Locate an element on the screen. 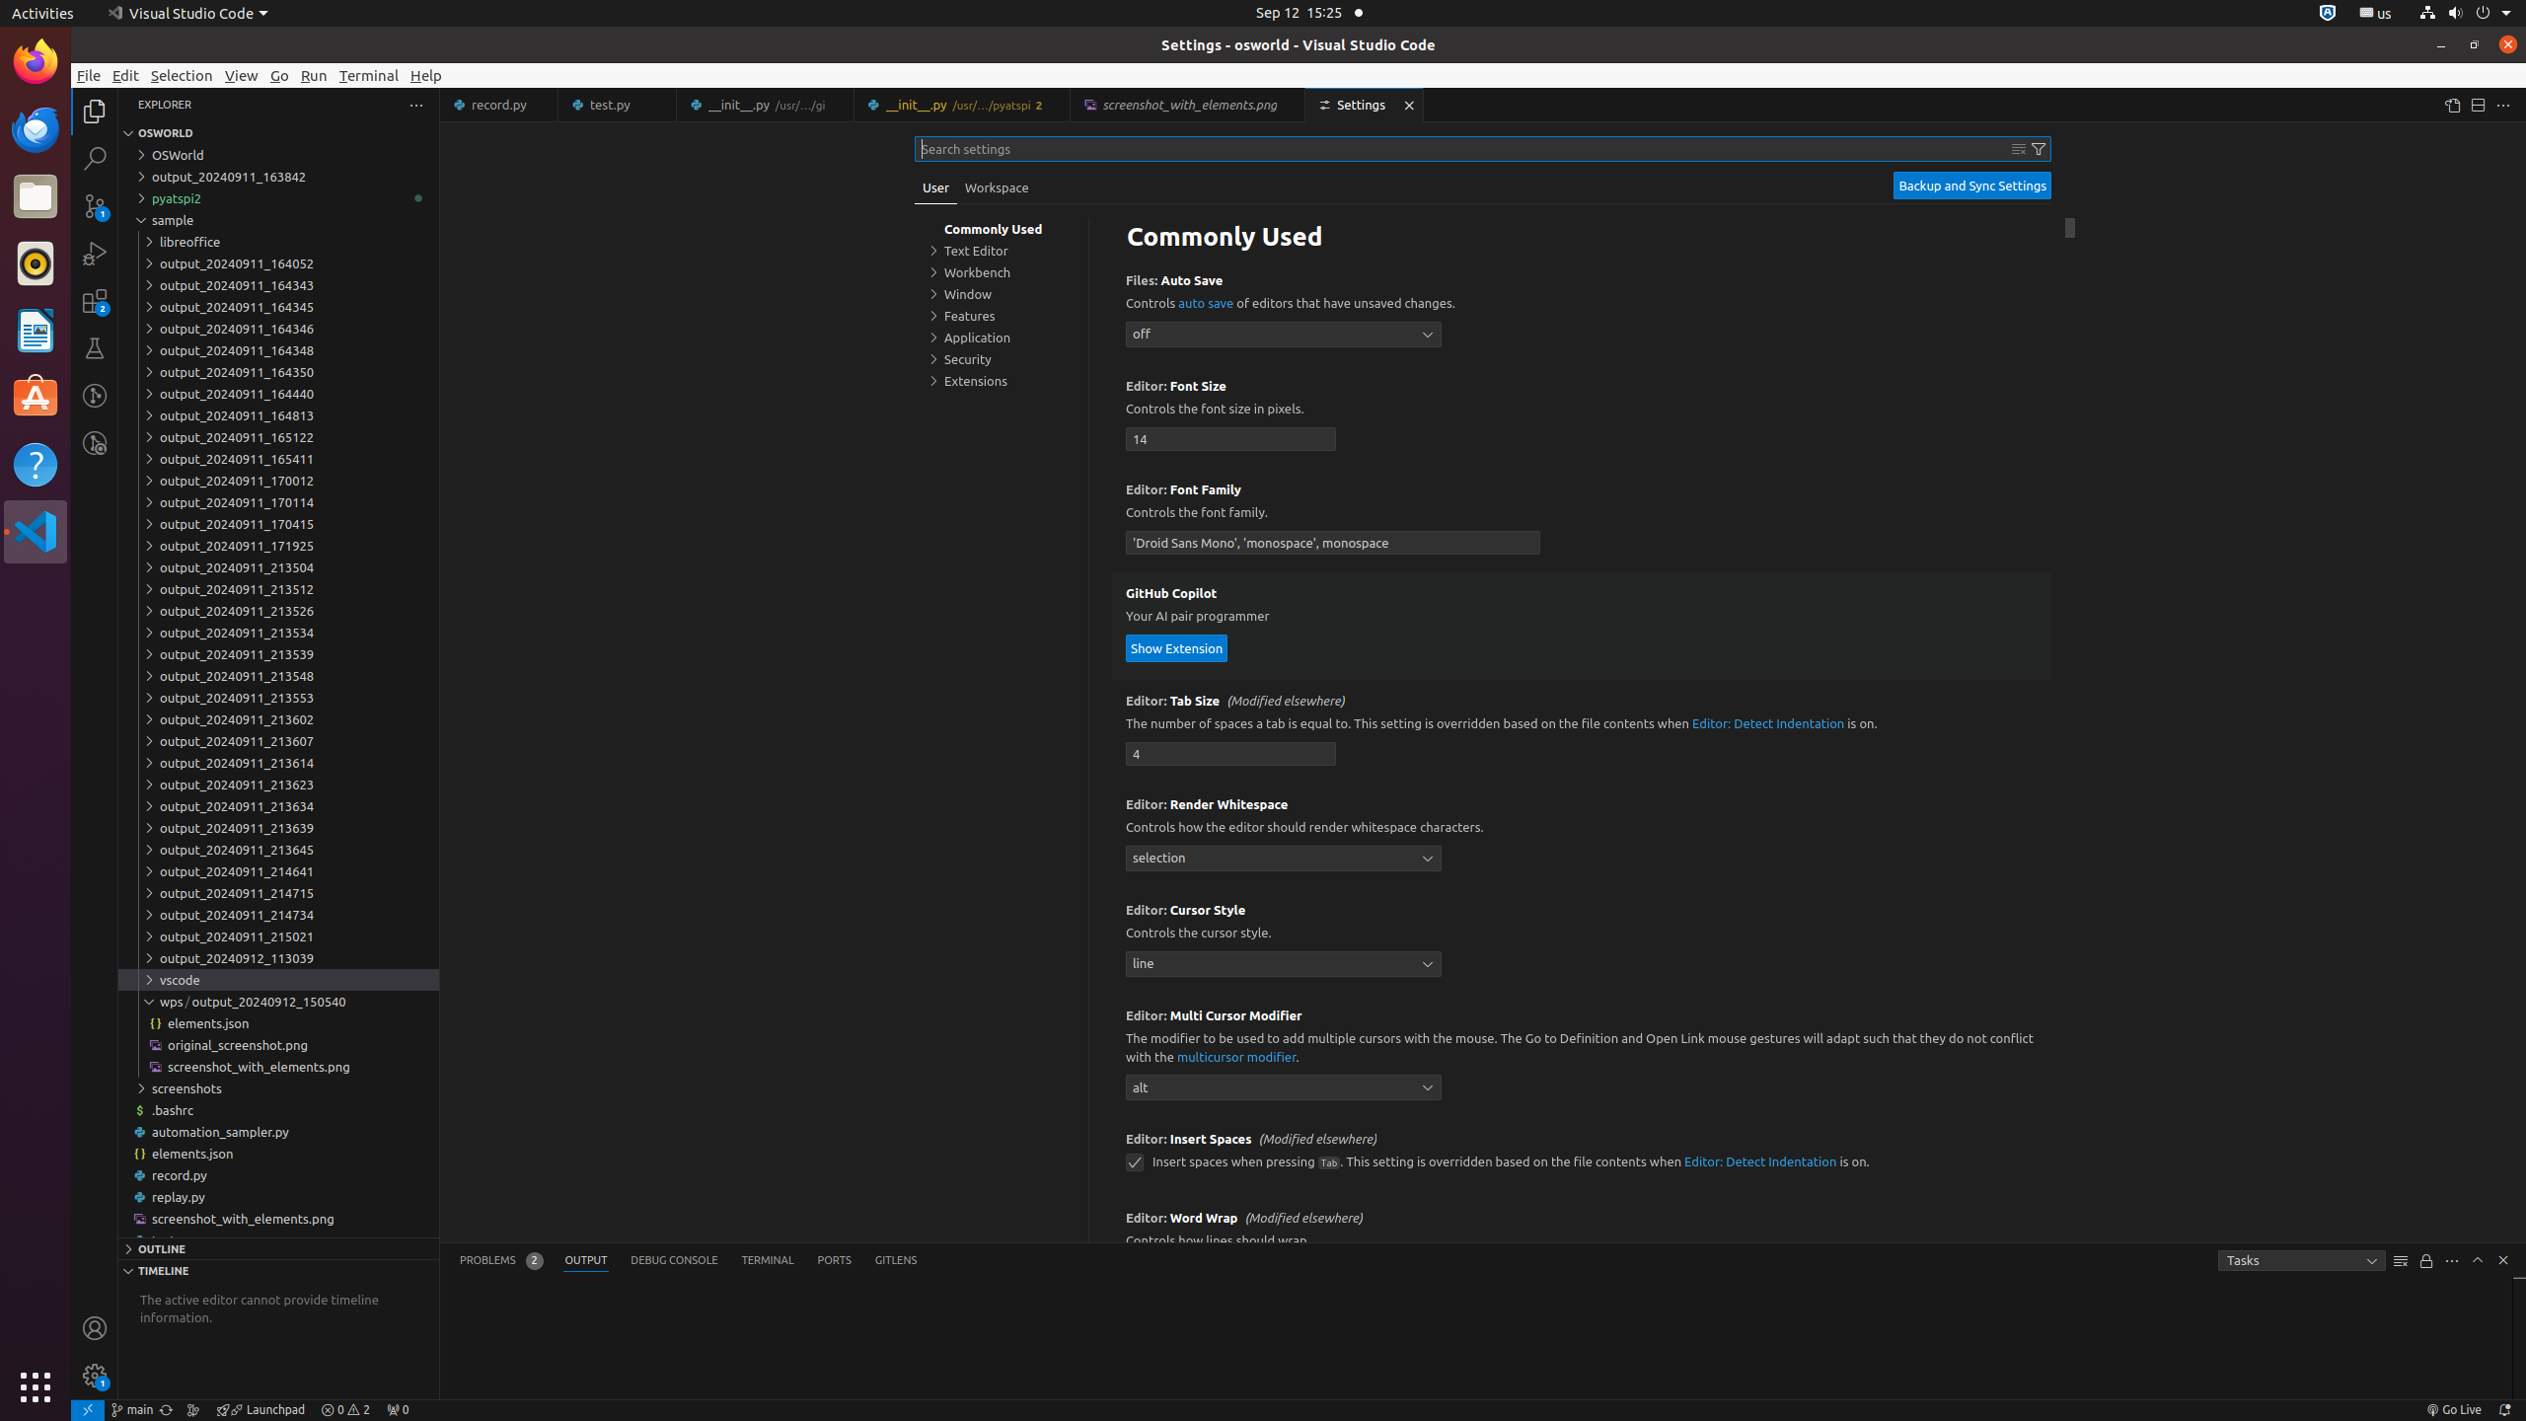 This screenshot has width=2526, height=1421. Security, group is located at coordinates (1002, 359).